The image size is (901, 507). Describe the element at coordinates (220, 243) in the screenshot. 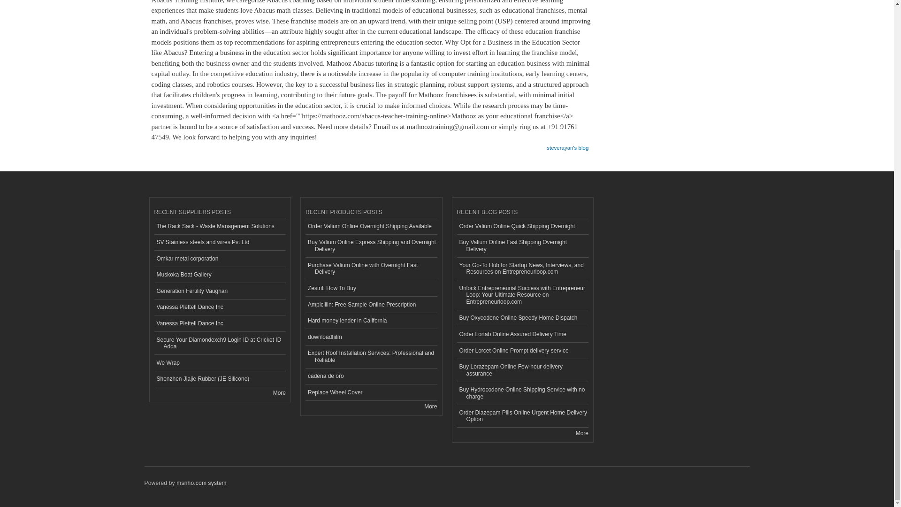

I see `SV Stainless steels and wires Pvt Ltd` at that location.